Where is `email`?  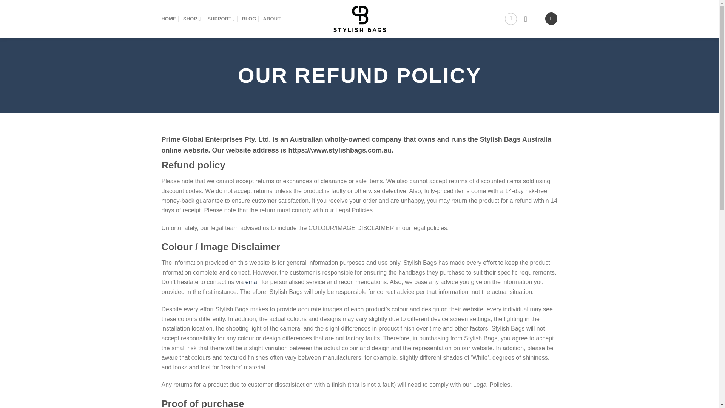 email is located at coordinates (252, 282).